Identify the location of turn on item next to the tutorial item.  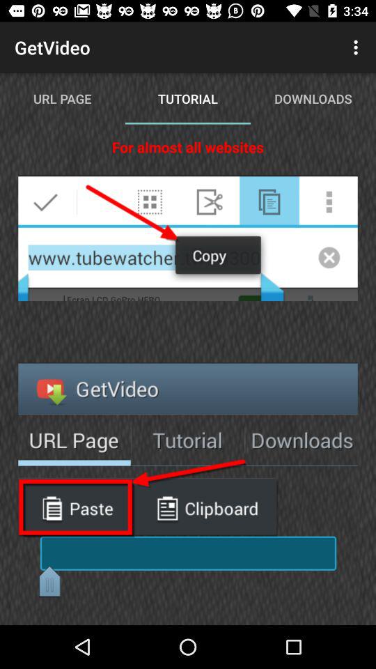
(358, 47).